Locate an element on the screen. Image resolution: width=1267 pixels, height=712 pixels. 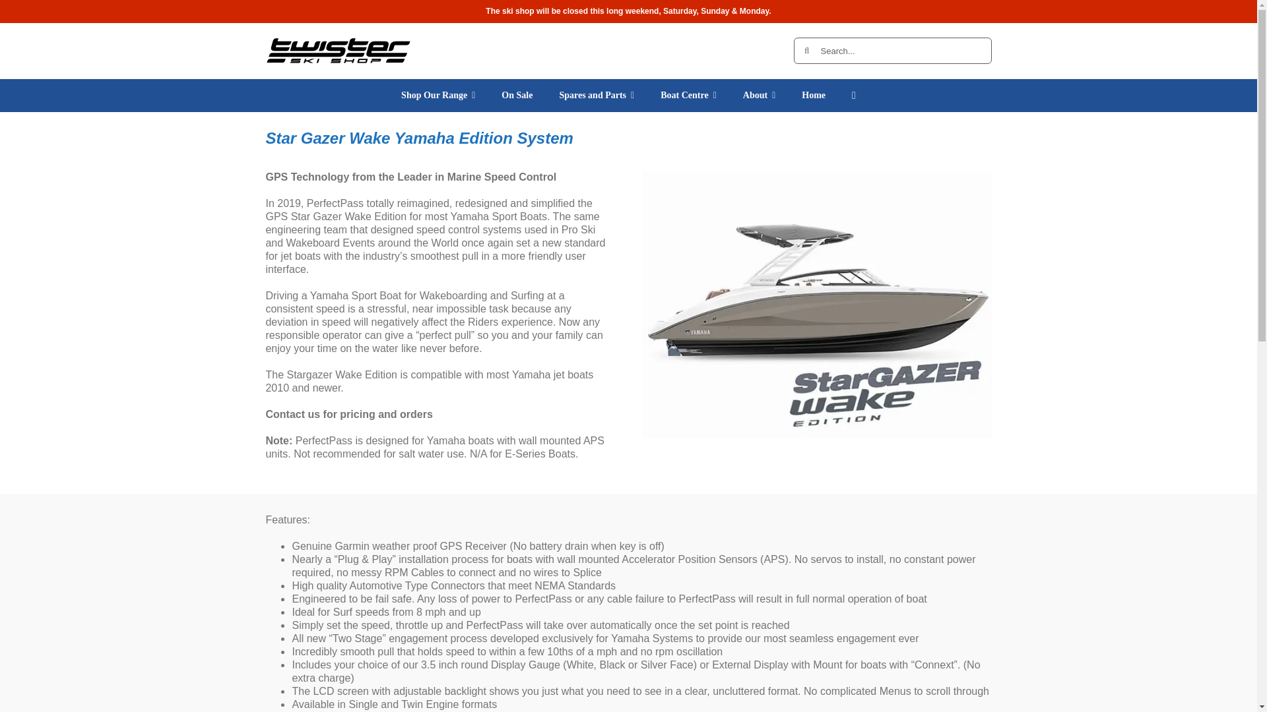
Boat Centre is located at coordinates (688, 95).